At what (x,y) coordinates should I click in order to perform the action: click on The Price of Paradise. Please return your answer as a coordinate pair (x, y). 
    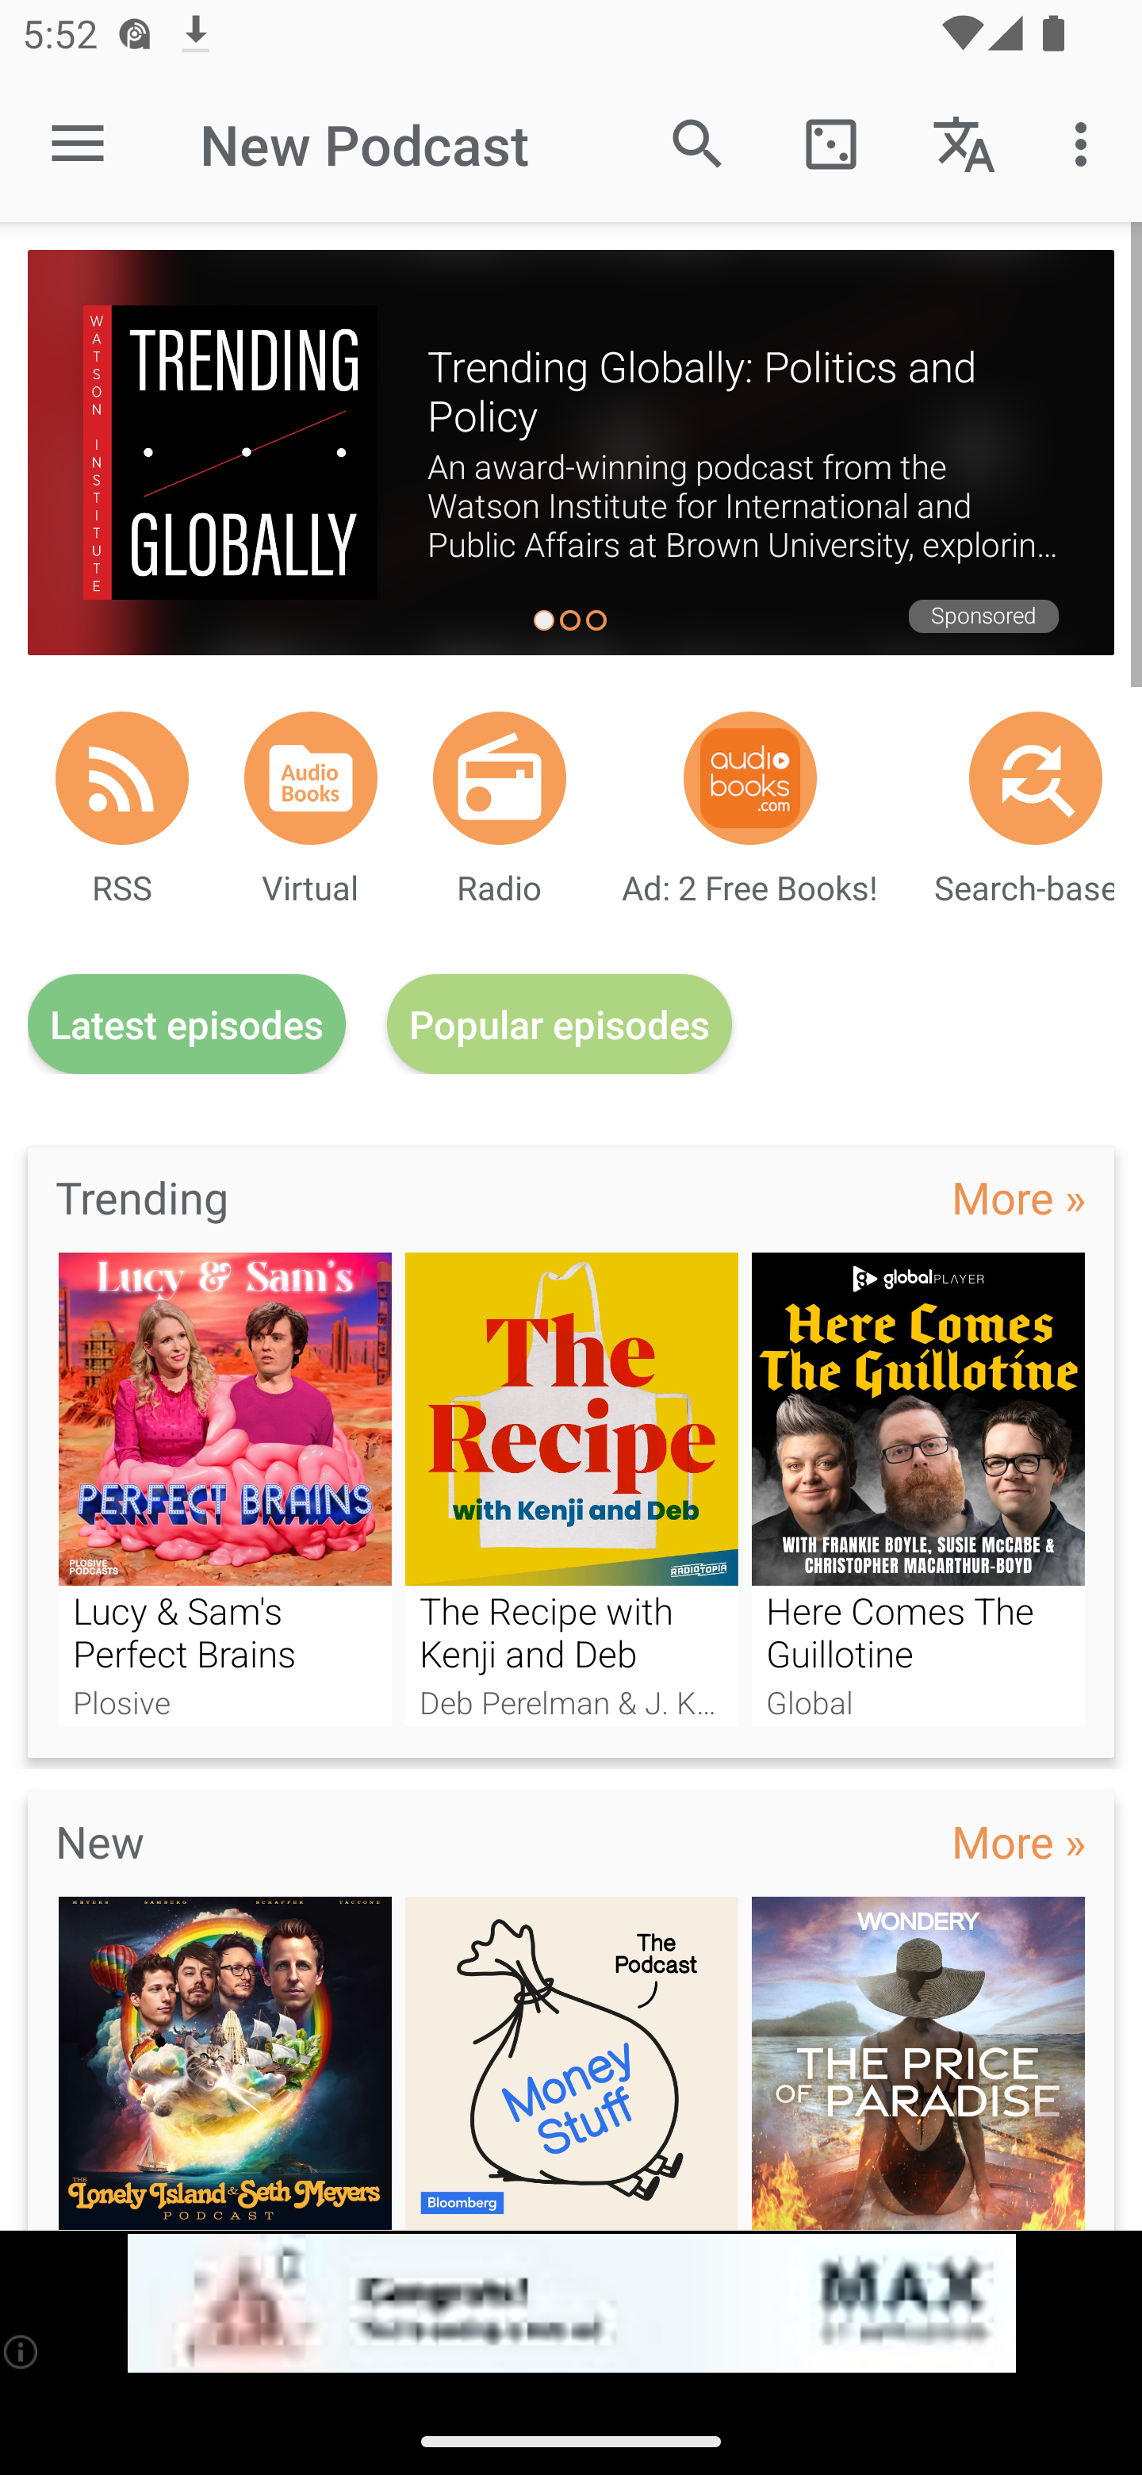
    Looking at the image, I should click on (918, 2062).